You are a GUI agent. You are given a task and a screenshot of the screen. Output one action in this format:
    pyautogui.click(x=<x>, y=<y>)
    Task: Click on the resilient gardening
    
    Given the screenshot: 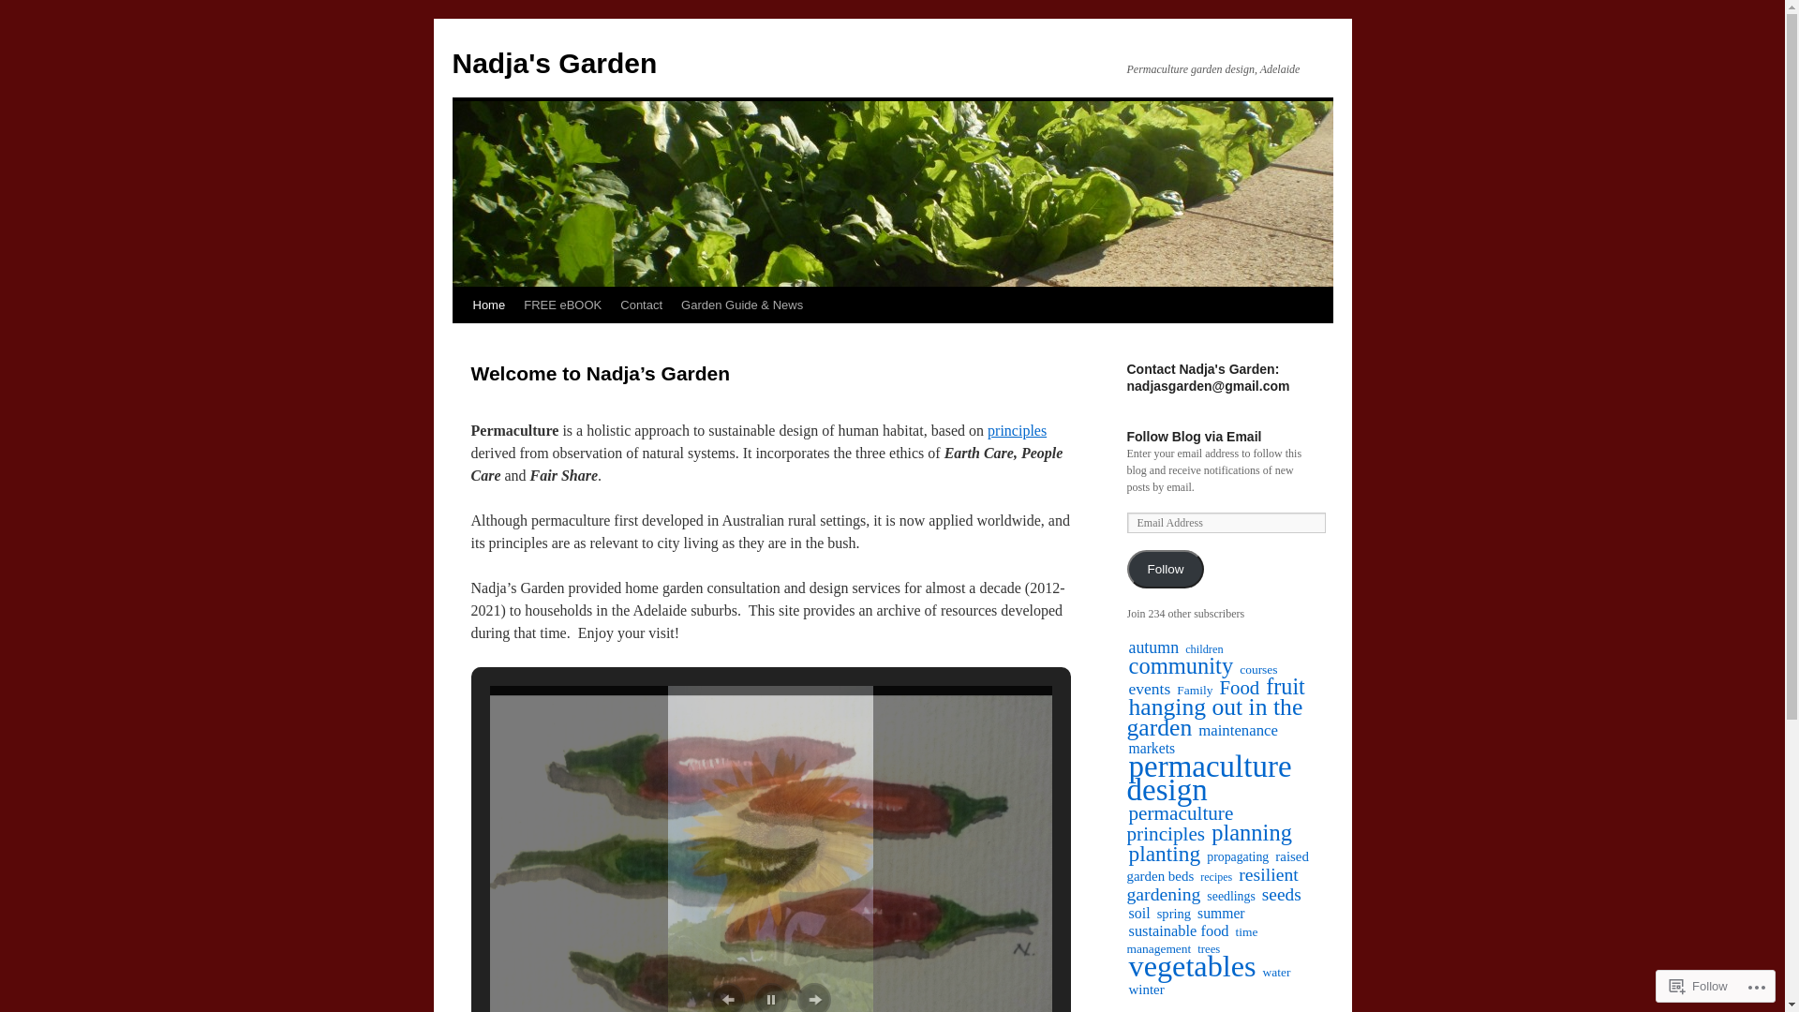 What is the action you would take?
    pyautogui.click(x=1212, y=885)
    